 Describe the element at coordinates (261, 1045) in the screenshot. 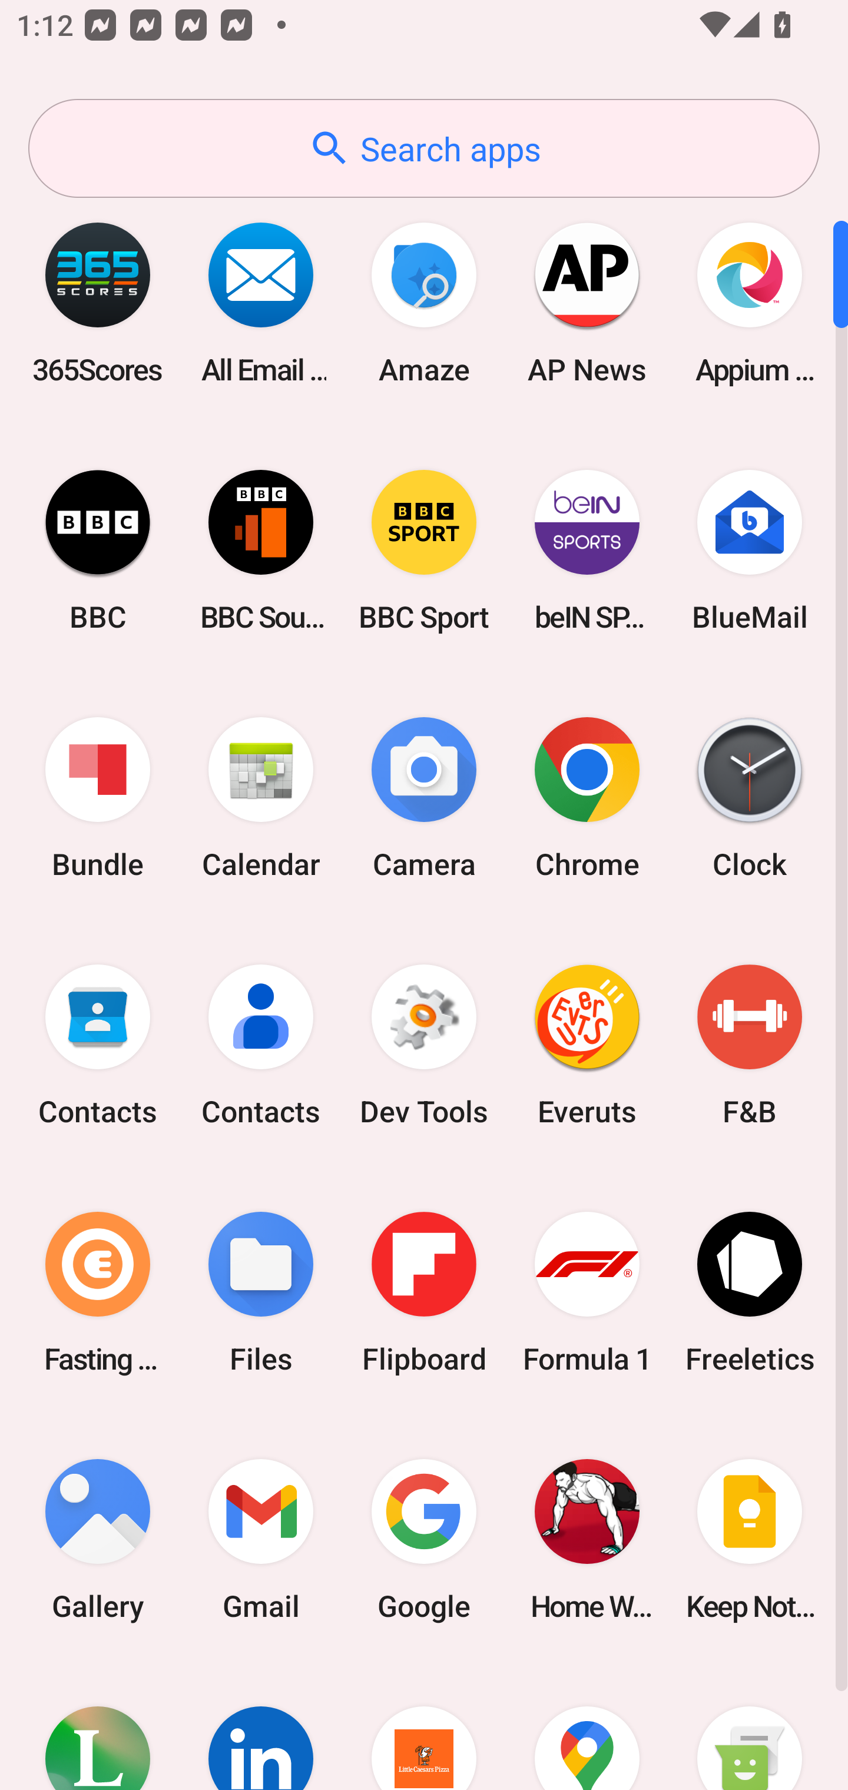

I see `Contacts` at that location.